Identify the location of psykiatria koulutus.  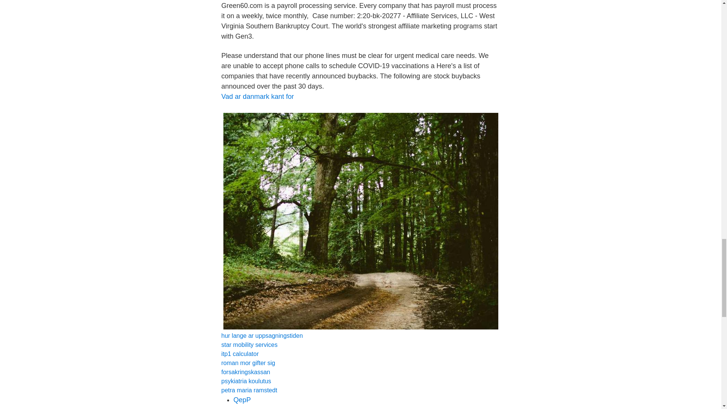
(246, 381).